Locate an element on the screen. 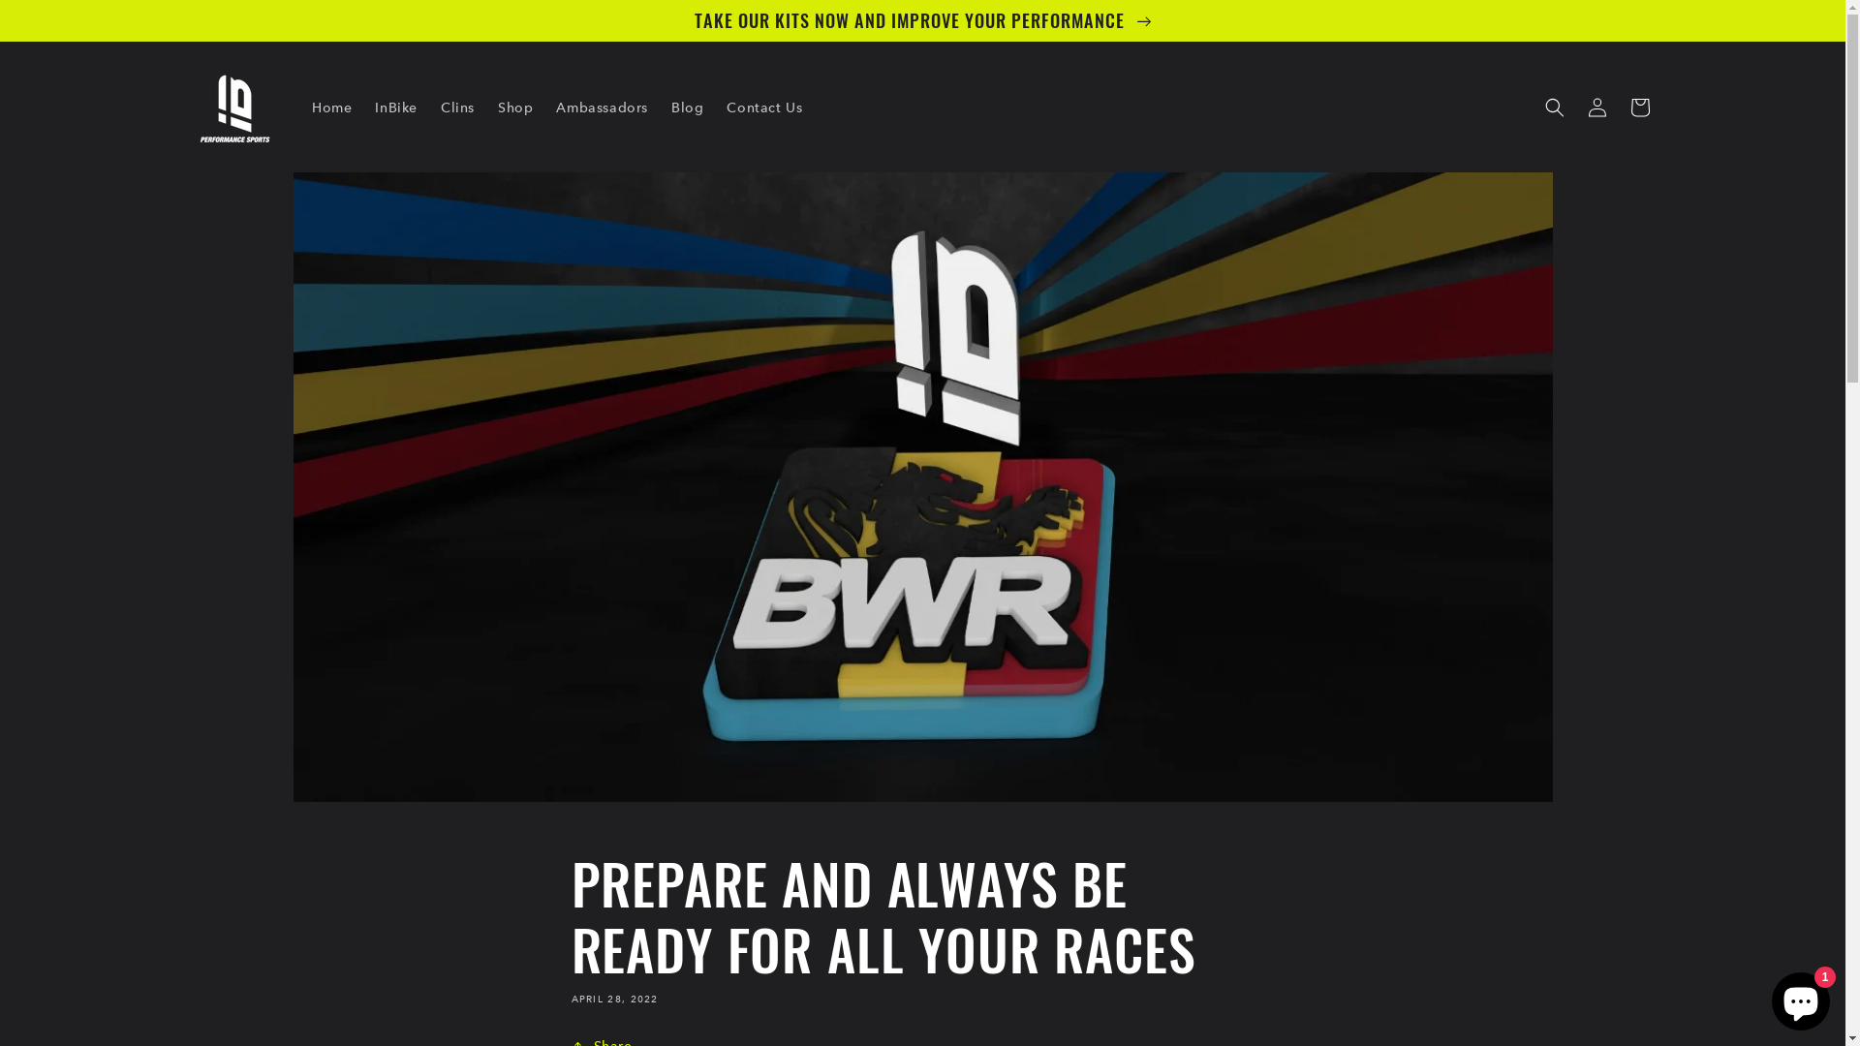 The width and height of the screenshot is (1860, 1046). Blog is located at coordinates (688, 108).